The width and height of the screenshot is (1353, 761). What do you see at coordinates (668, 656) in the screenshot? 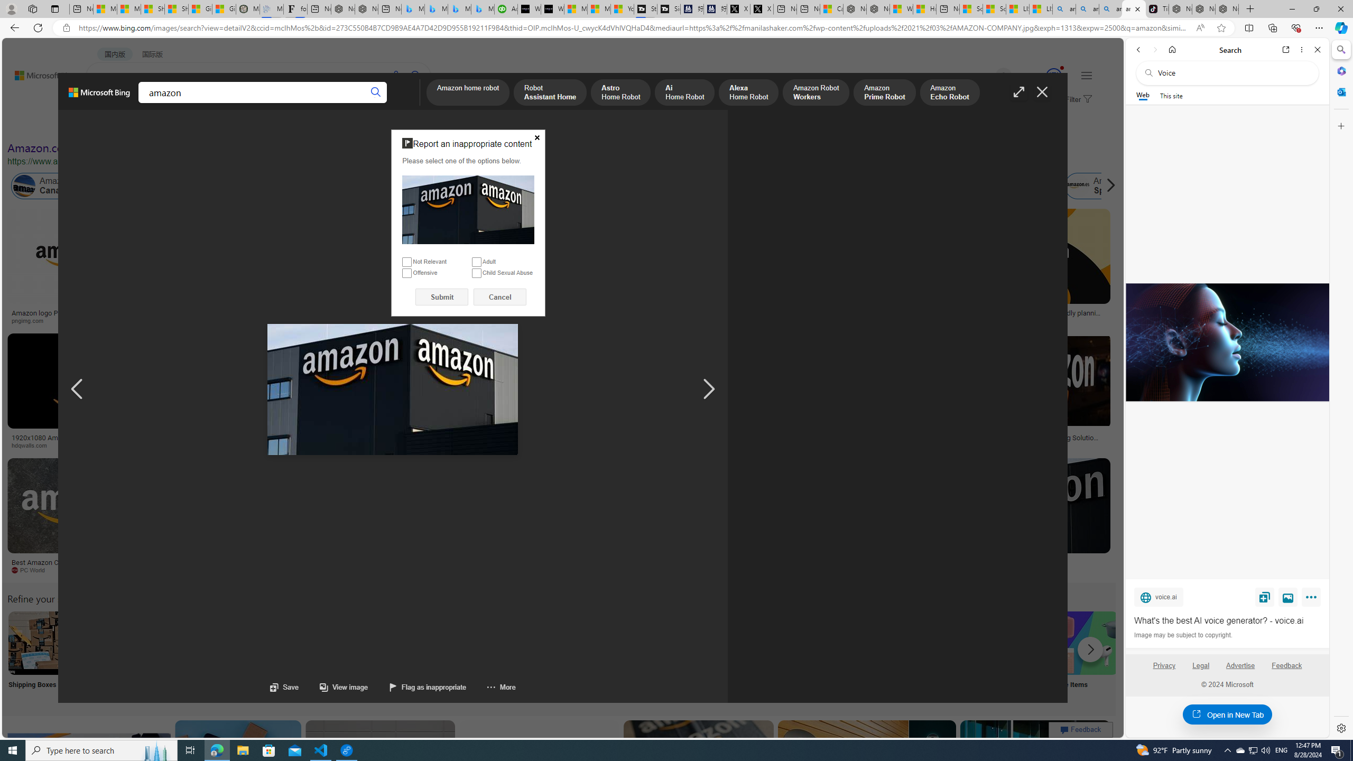
I see `Sign My Account` at bounding box center [668, 656].